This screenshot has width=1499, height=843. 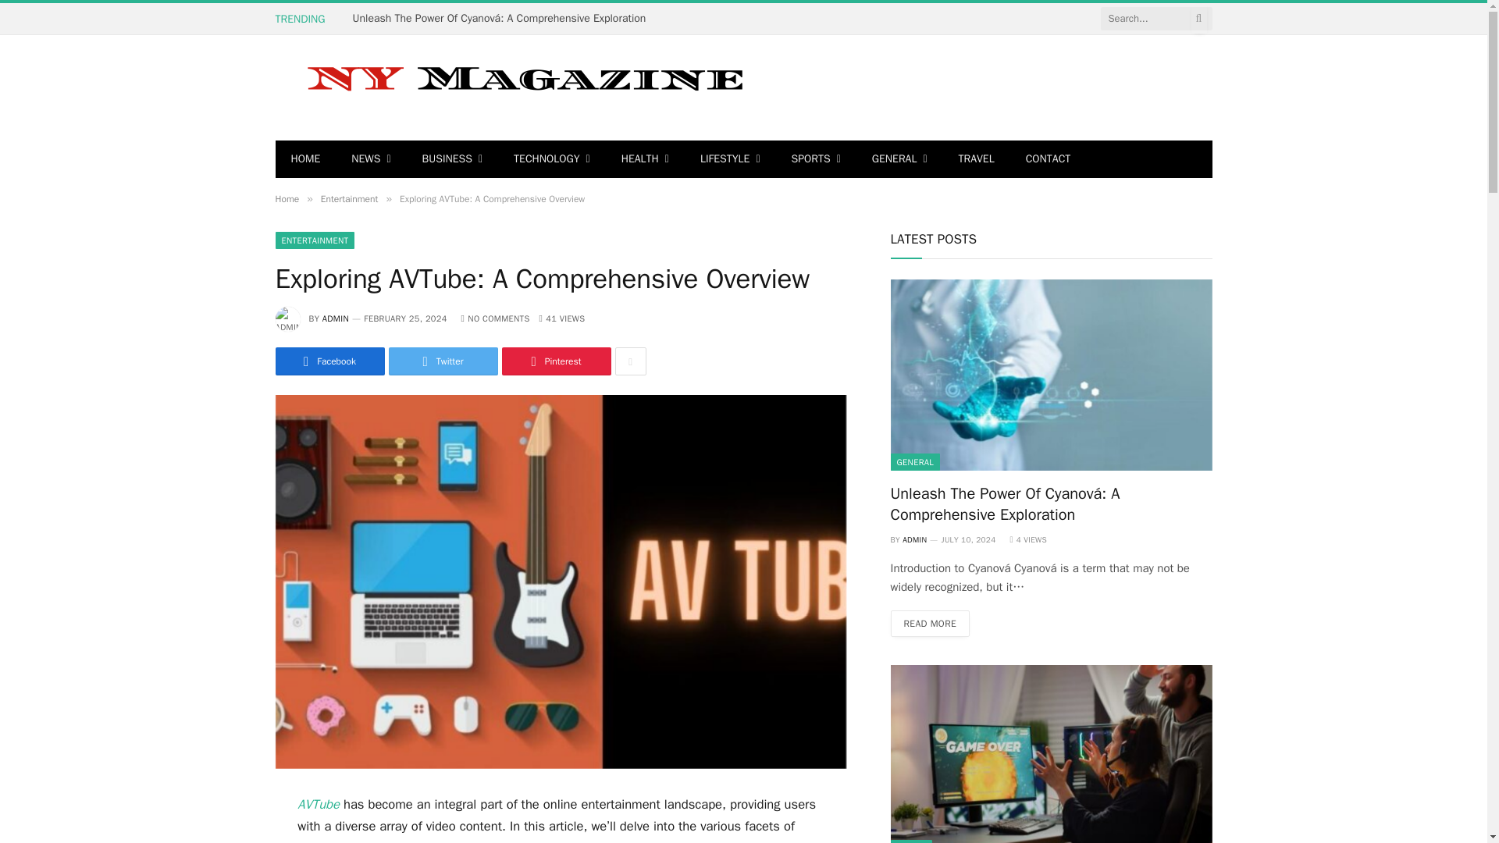 What do you see at coordinates (304, 159) in the screenshot?
I see `HOME` at bounding box center [304, 159].